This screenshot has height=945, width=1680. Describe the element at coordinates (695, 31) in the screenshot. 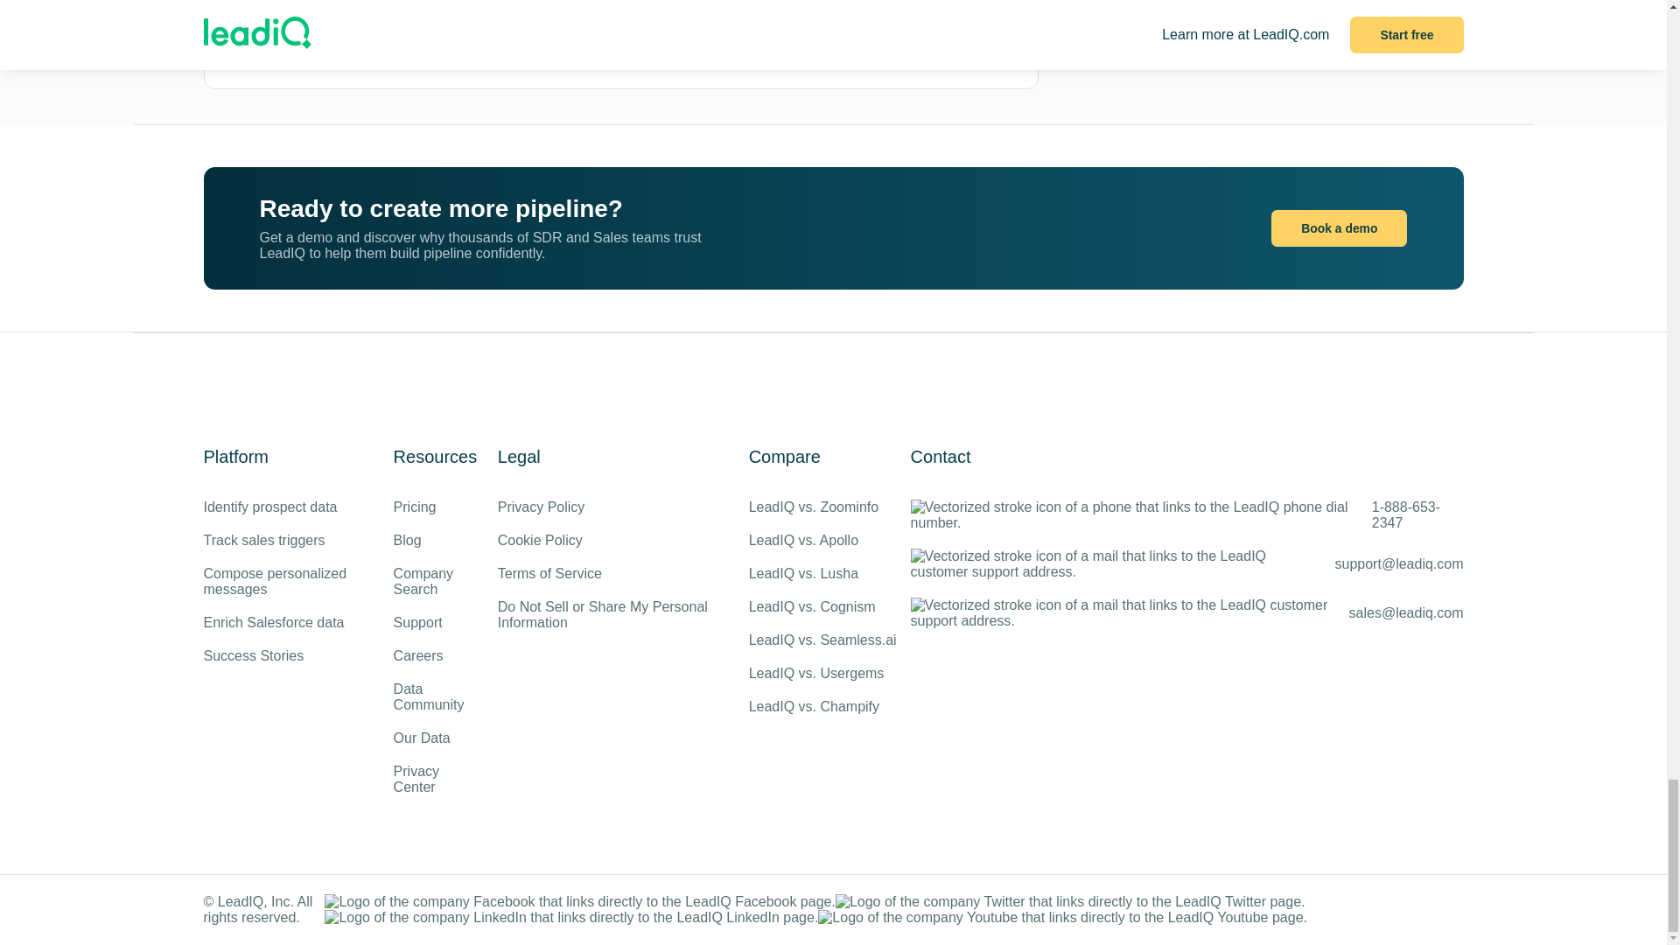

I see `Find more Colgate-Palmolive email formats` at that location.